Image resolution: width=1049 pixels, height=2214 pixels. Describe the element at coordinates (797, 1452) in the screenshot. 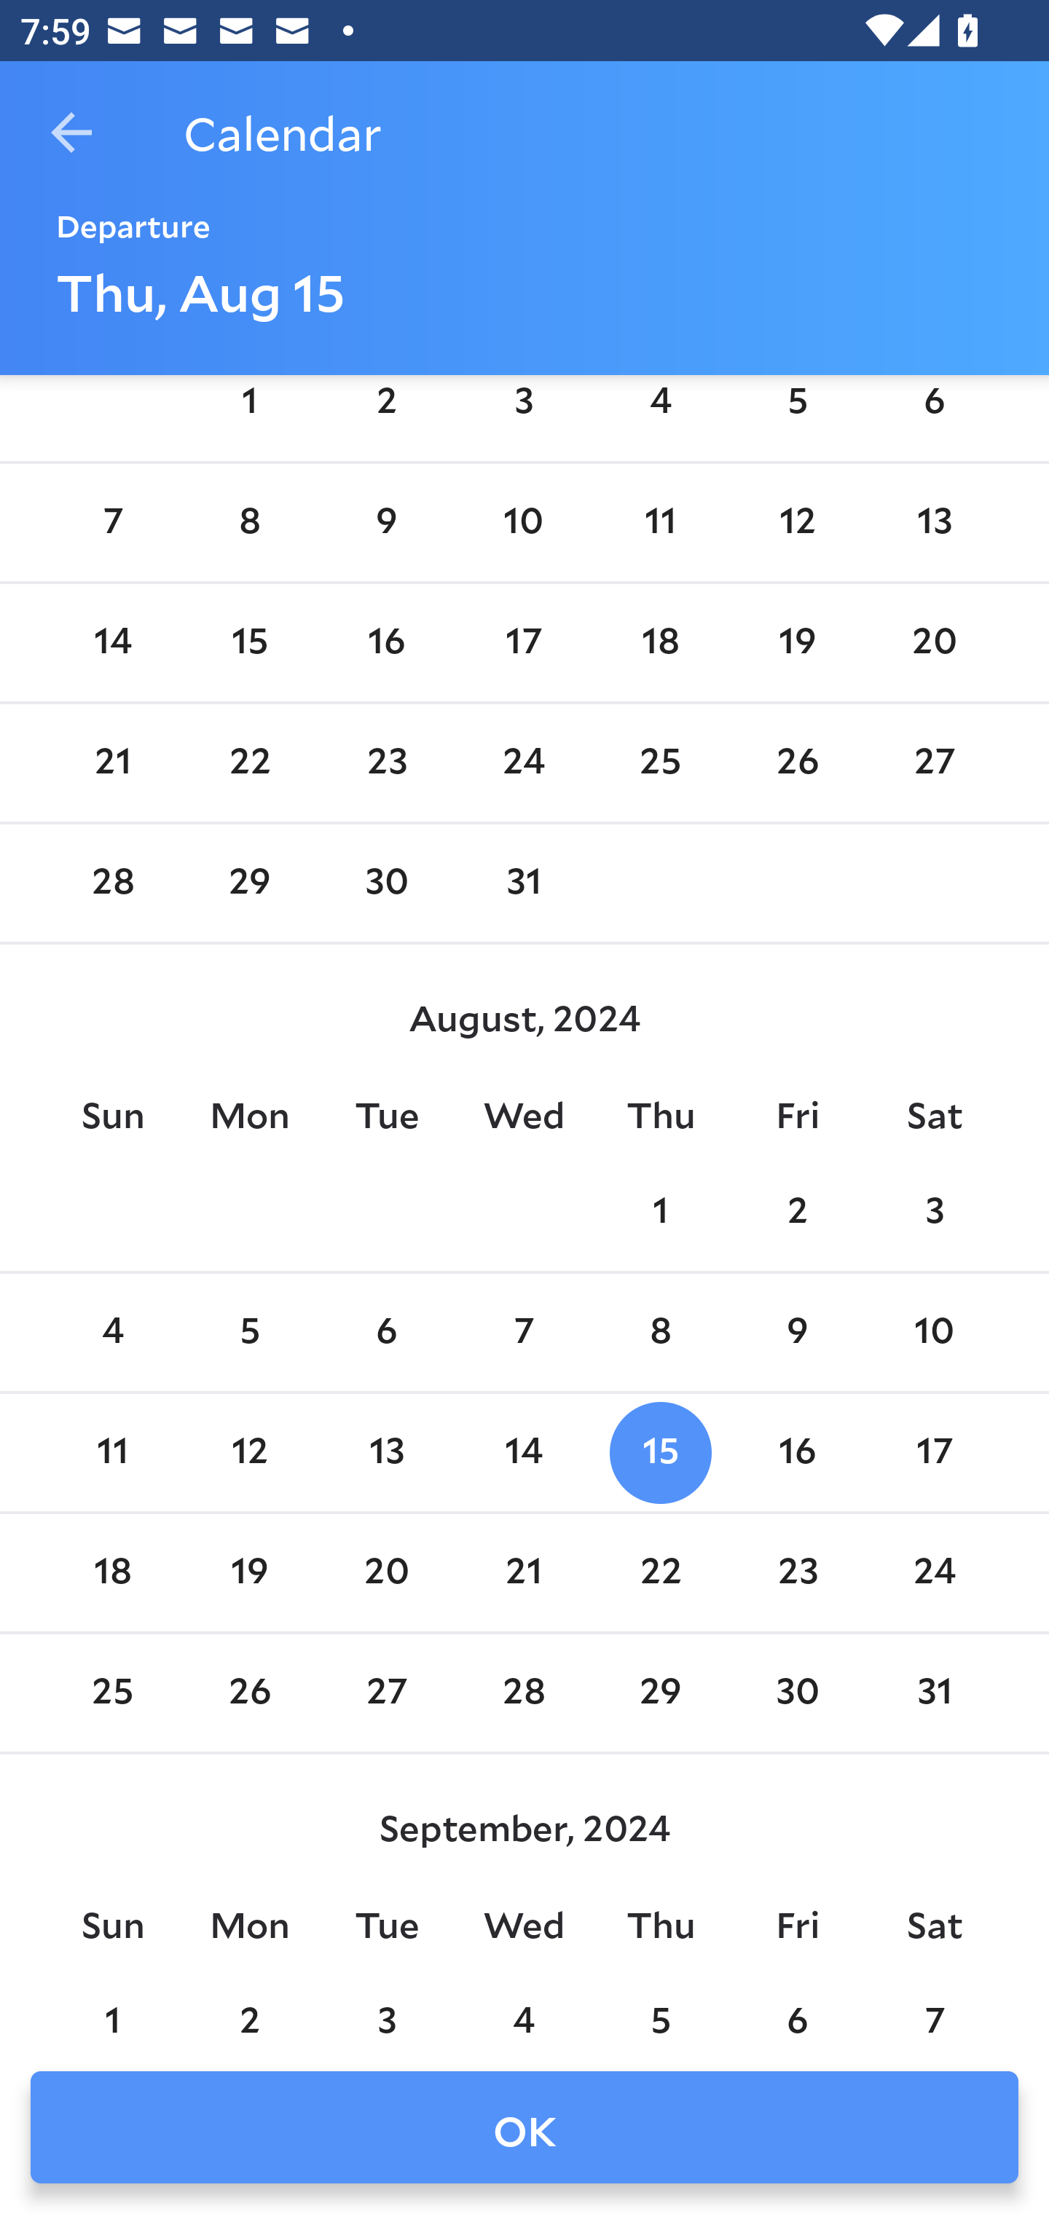

I see `16` at that location.